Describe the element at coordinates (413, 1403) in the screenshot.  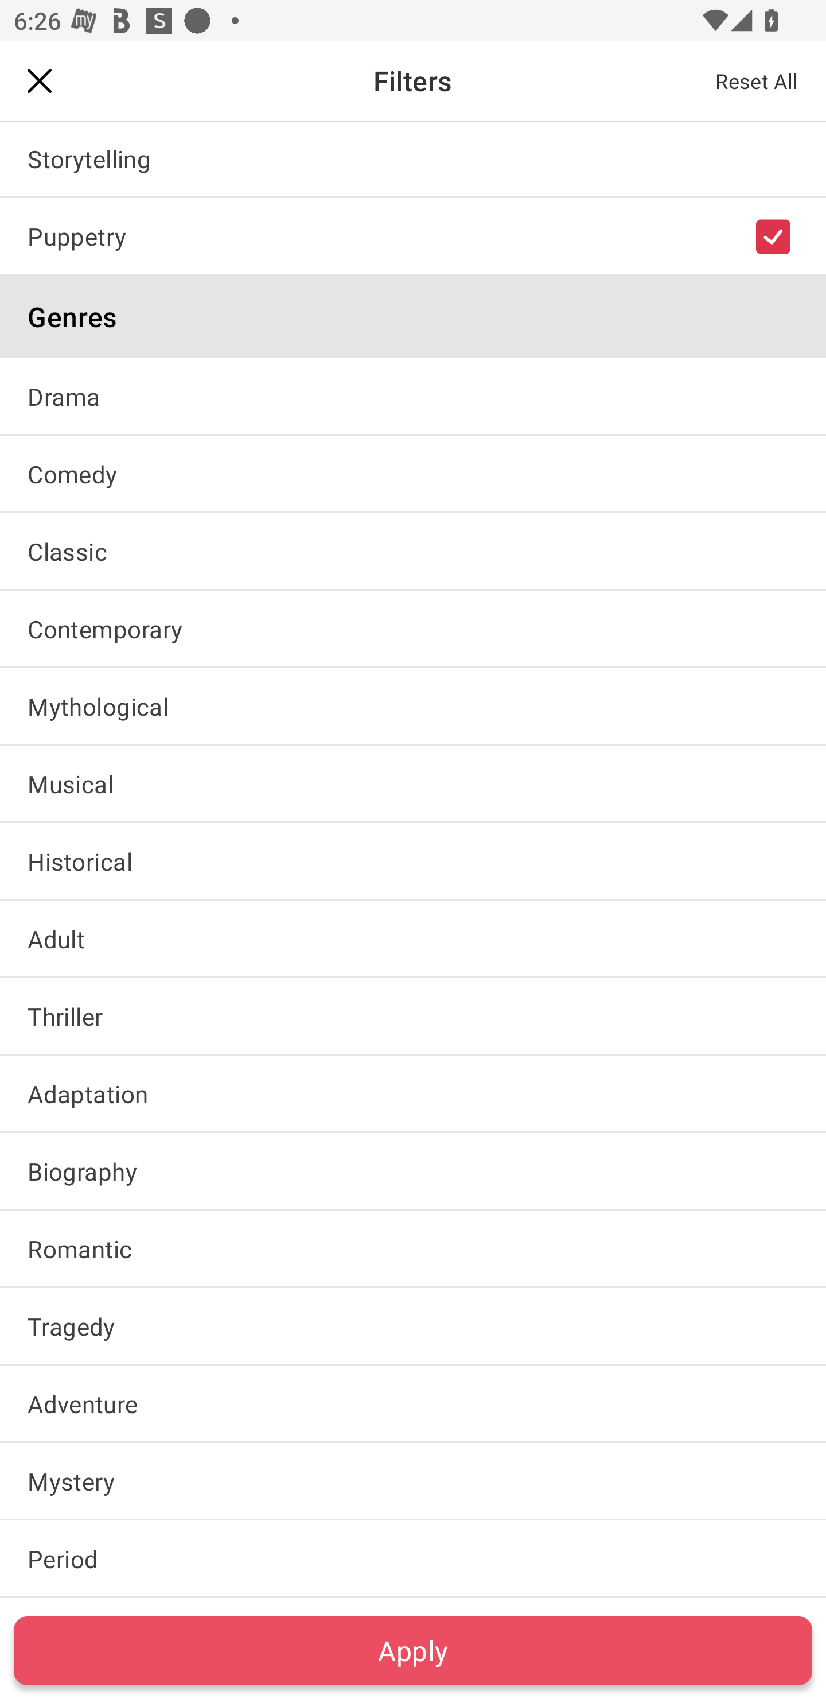
I see `Adventure` at that location.